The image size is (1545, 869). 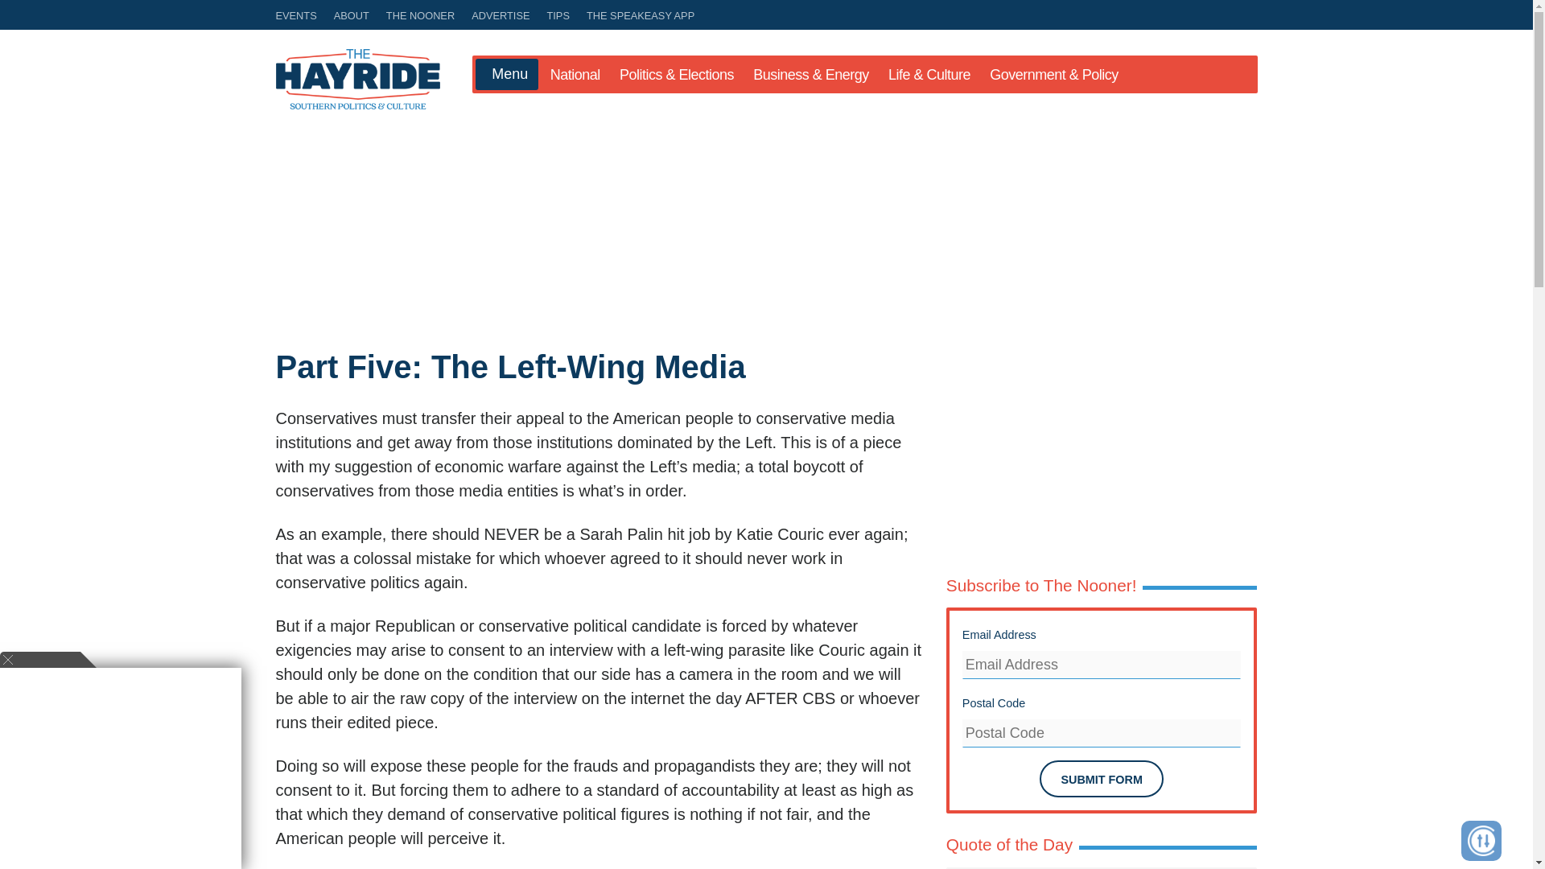 What do you see at coordinates (1101, 779) in the screenshot?
I see `SUBMIT FORM` at bounding box center [1101, 779].